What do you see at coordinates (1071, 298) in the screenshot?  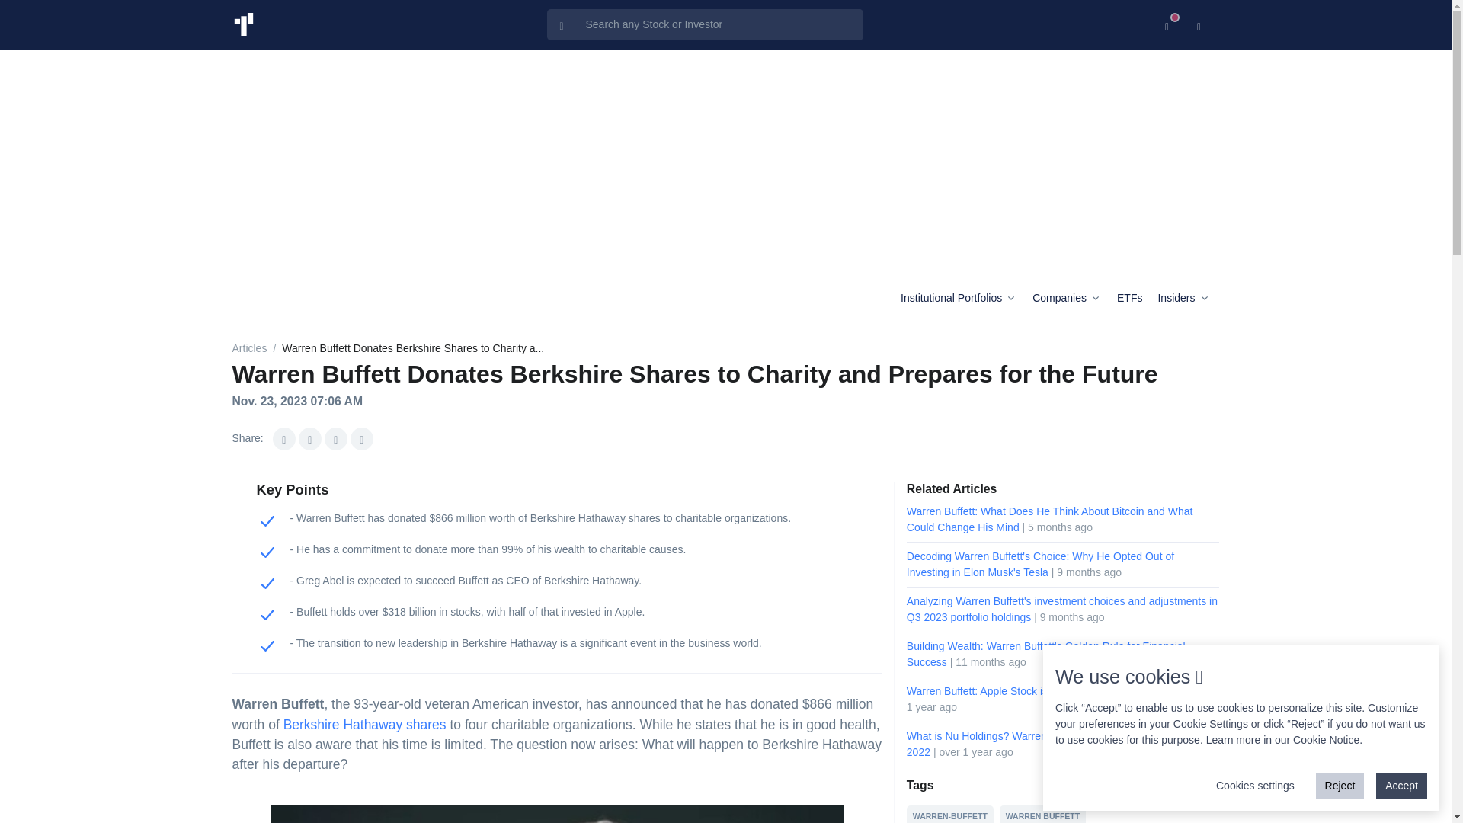 I see `Companies` at bounding box center [1071, 298].